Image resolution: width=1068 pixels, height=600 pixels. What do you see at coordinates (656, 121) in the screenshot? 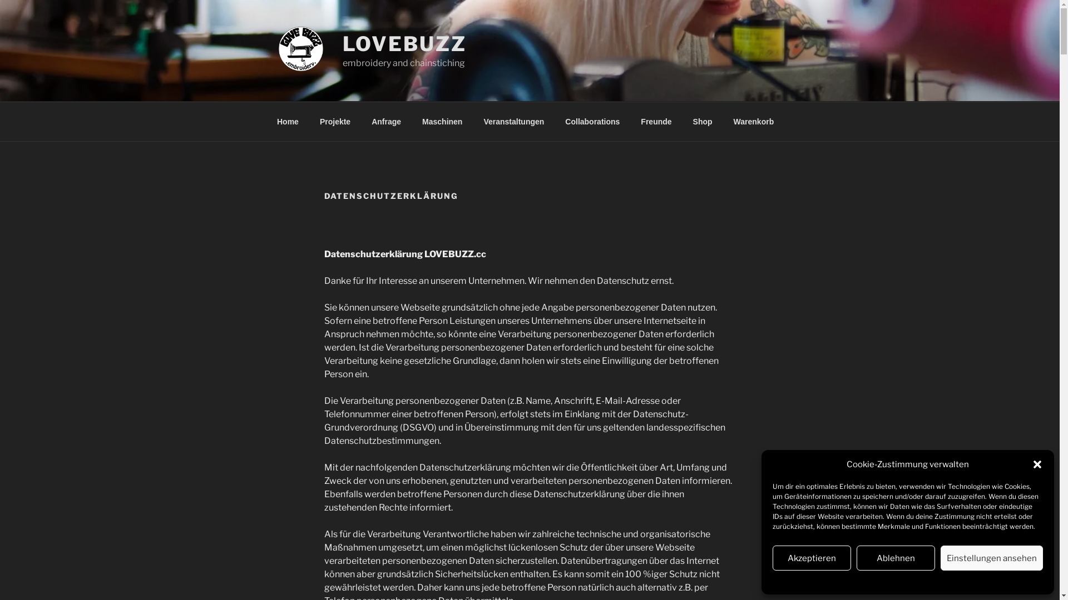
I see `Freunde` at bounding box center [656, 121].